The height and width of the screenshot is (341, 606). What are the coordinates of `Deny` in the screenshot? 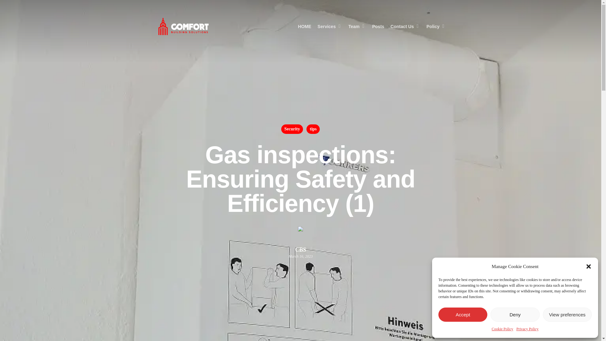 It's located at (514, 314).